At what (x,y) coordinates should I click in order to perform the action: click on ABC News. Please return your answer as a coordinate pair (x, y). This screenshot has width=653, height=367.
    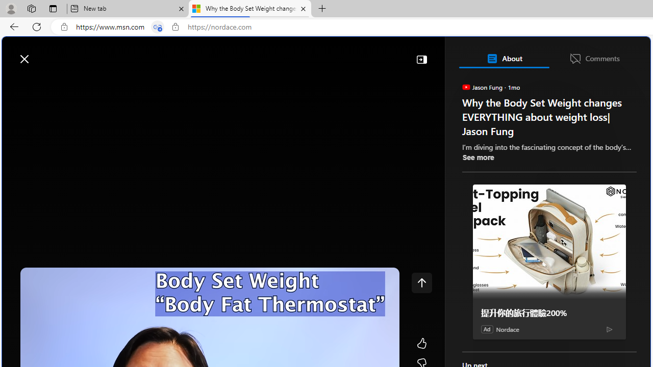
    Looking at the image, I should click on (497, 284).